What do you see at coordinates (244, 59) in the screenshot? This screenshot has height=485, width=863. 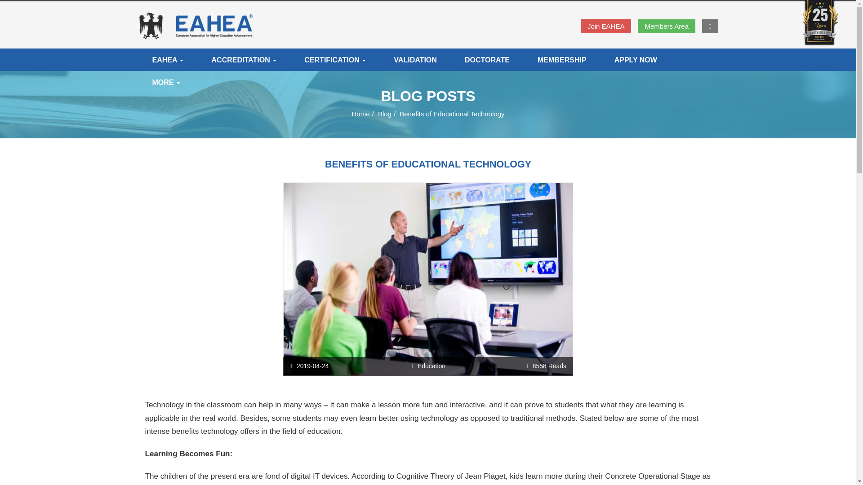 I see `ACCREDITATION` at bounding box center [244, 59].